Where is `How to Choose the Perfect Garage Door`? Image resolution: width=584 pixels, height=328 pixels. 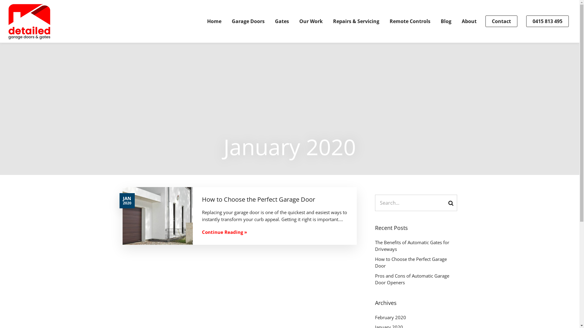
How to Choose the Perfect Garage Door is located at coordinates (416, 262).